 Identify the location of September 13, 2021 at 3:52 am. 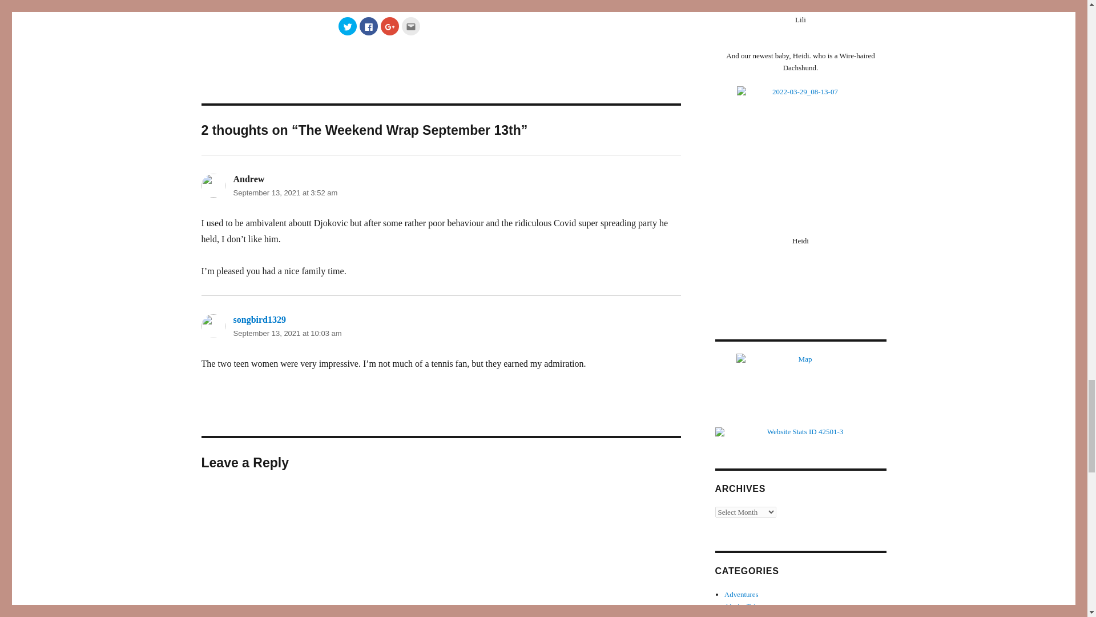
(285, 193).